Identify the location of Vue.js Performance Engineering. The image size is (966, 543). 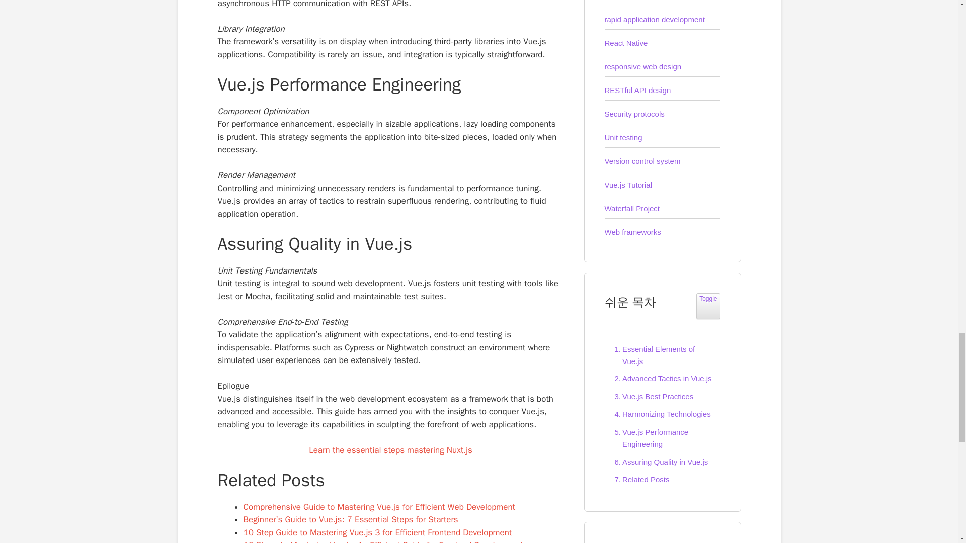
(662, 438).